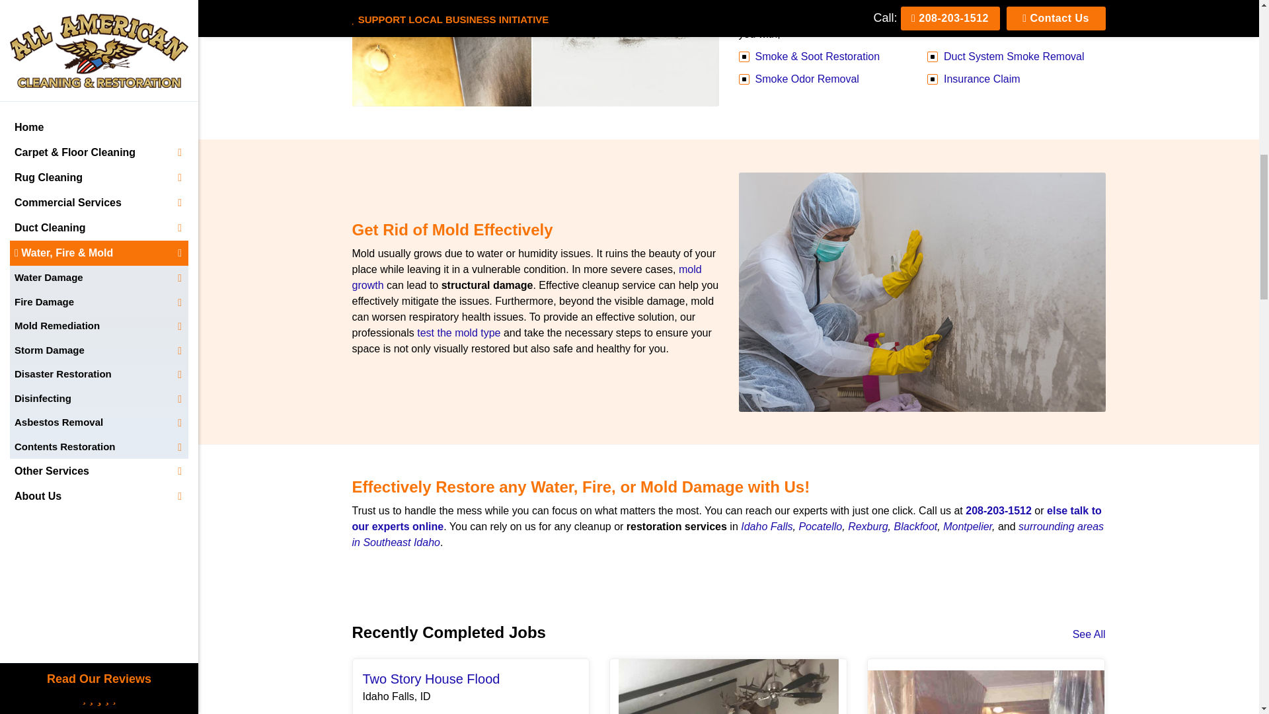  Describe the element at coordinates (767, 526) in the screenshot. I see `Idaho Falls` at that location.